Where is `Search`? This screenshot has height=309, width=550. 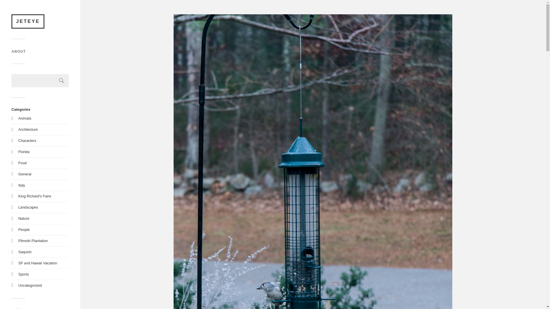 Search is located at coordinates (62, 81).